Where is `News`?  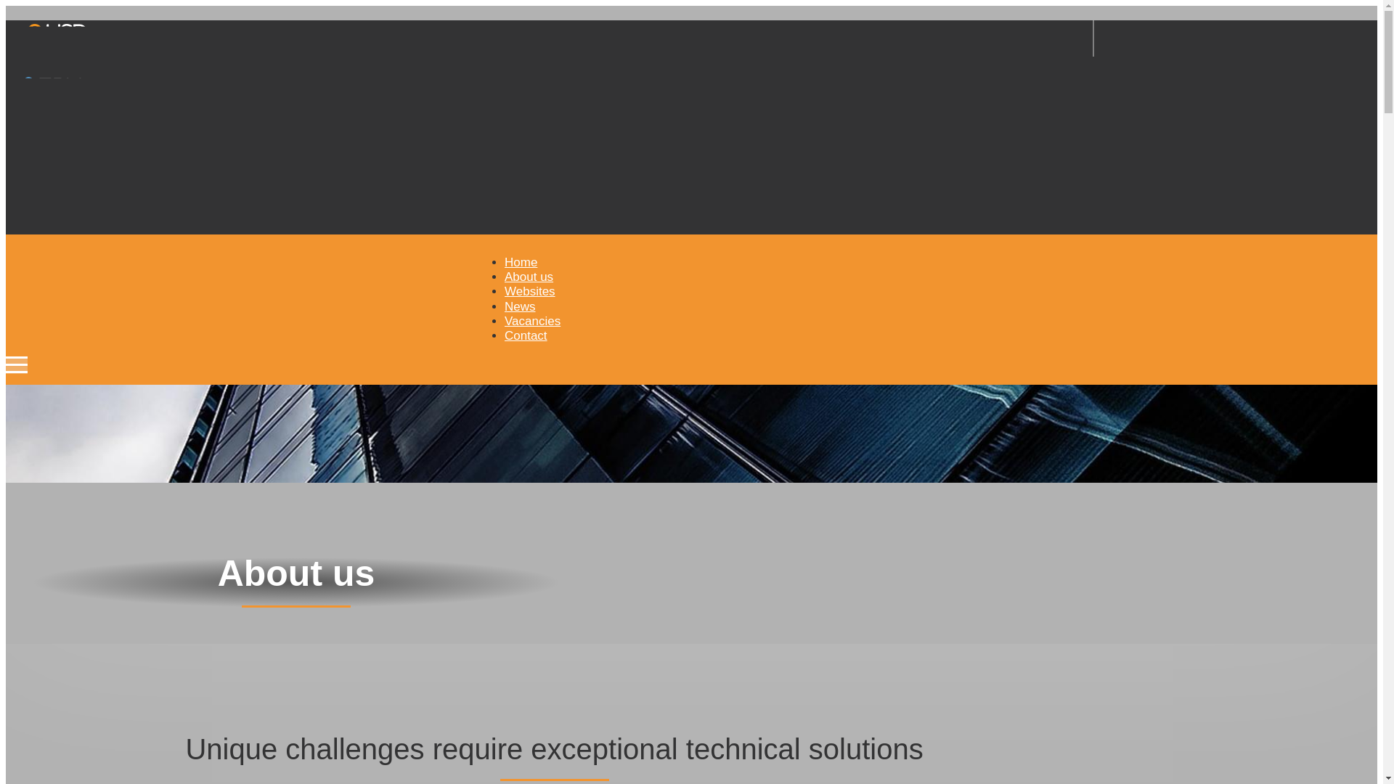
News is located at coordinates (520, 306).